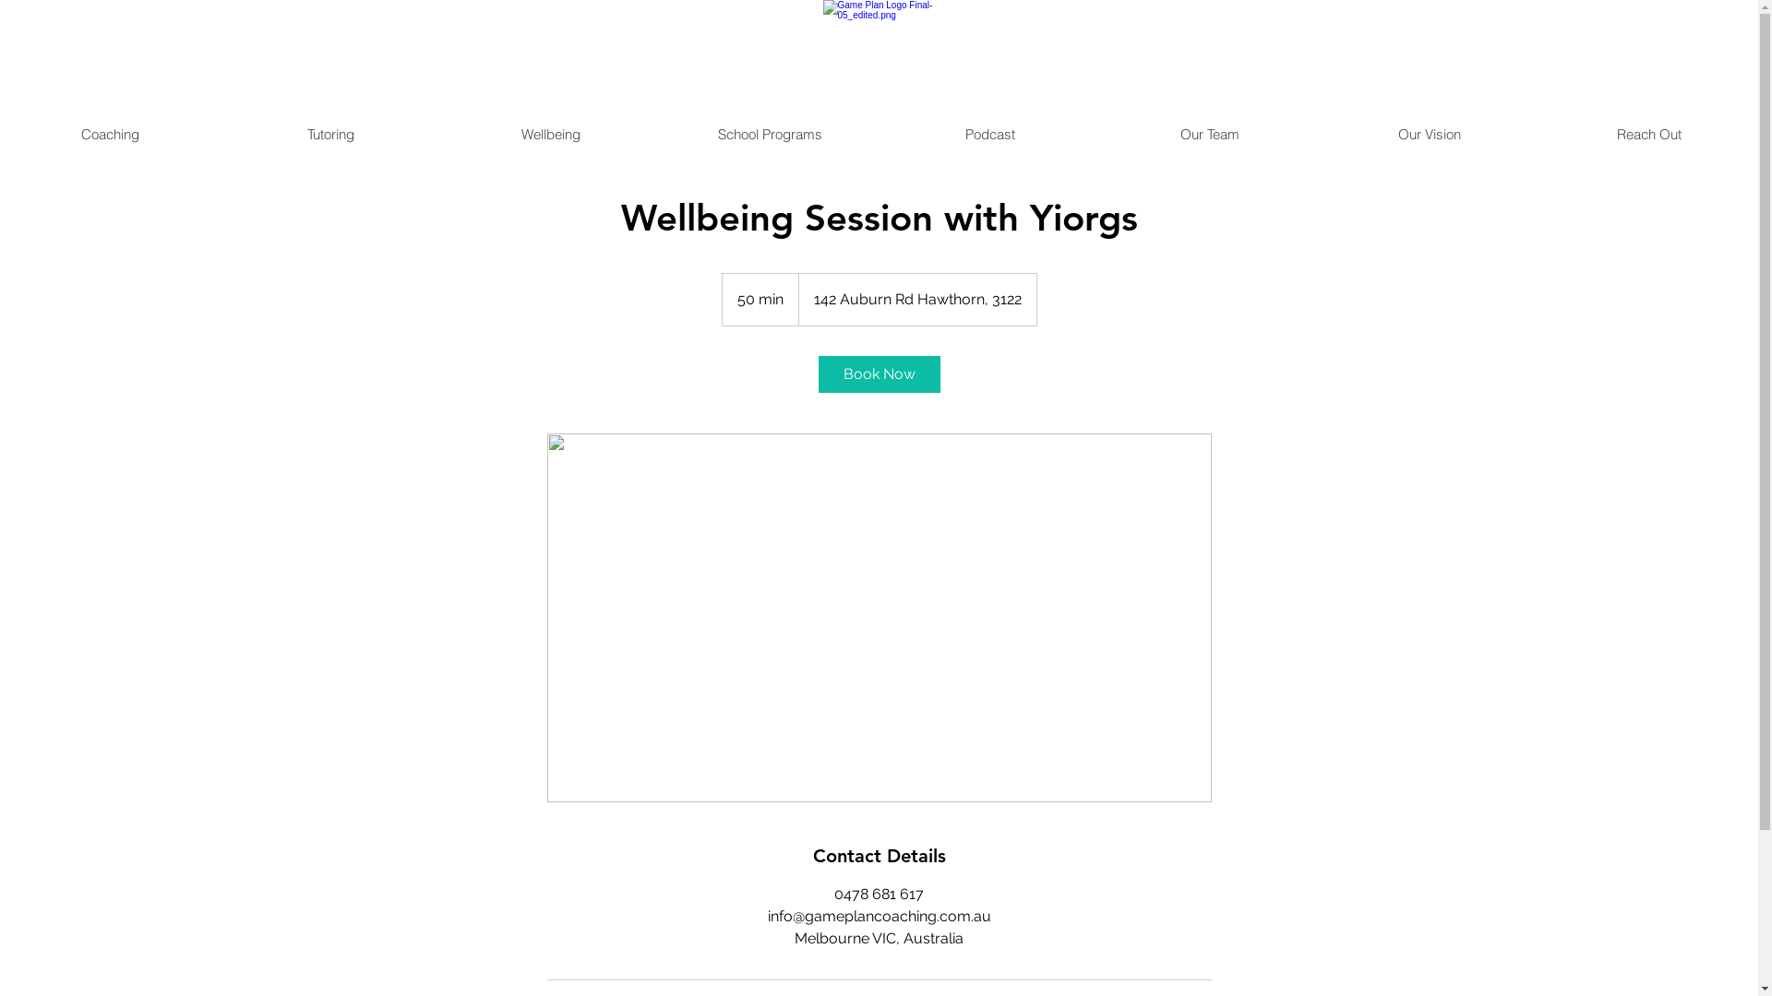  I want to click on Podcast, so click(989, 135).